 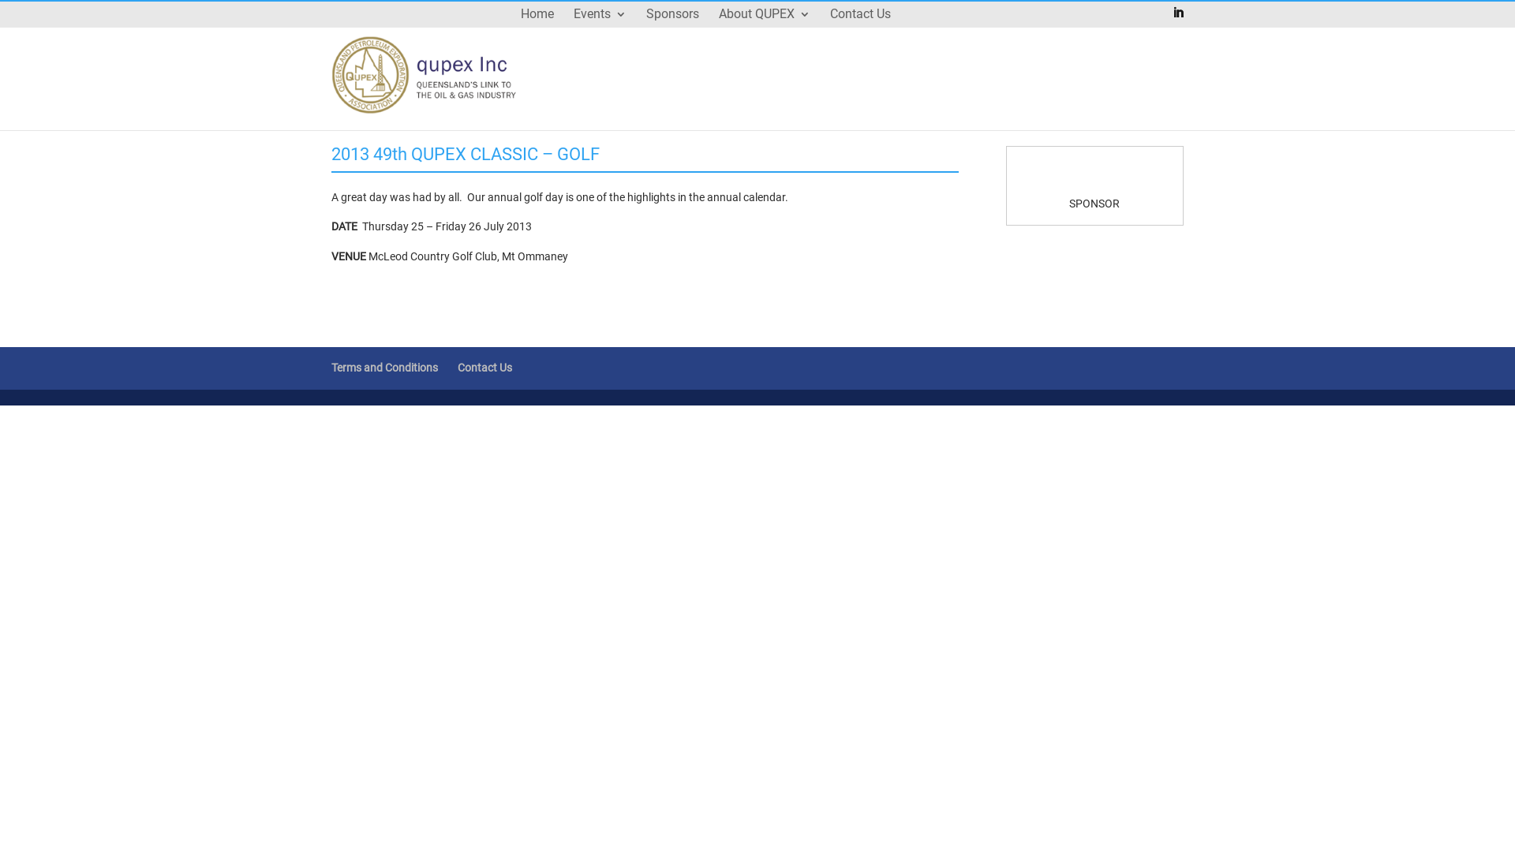 I want to click on Events, so click(x=600, y=27).